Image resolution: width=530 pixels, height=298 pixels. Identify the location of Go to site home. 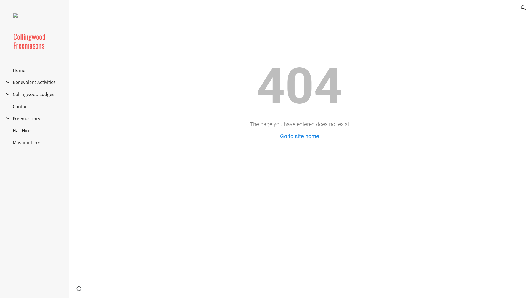
(299, 136).